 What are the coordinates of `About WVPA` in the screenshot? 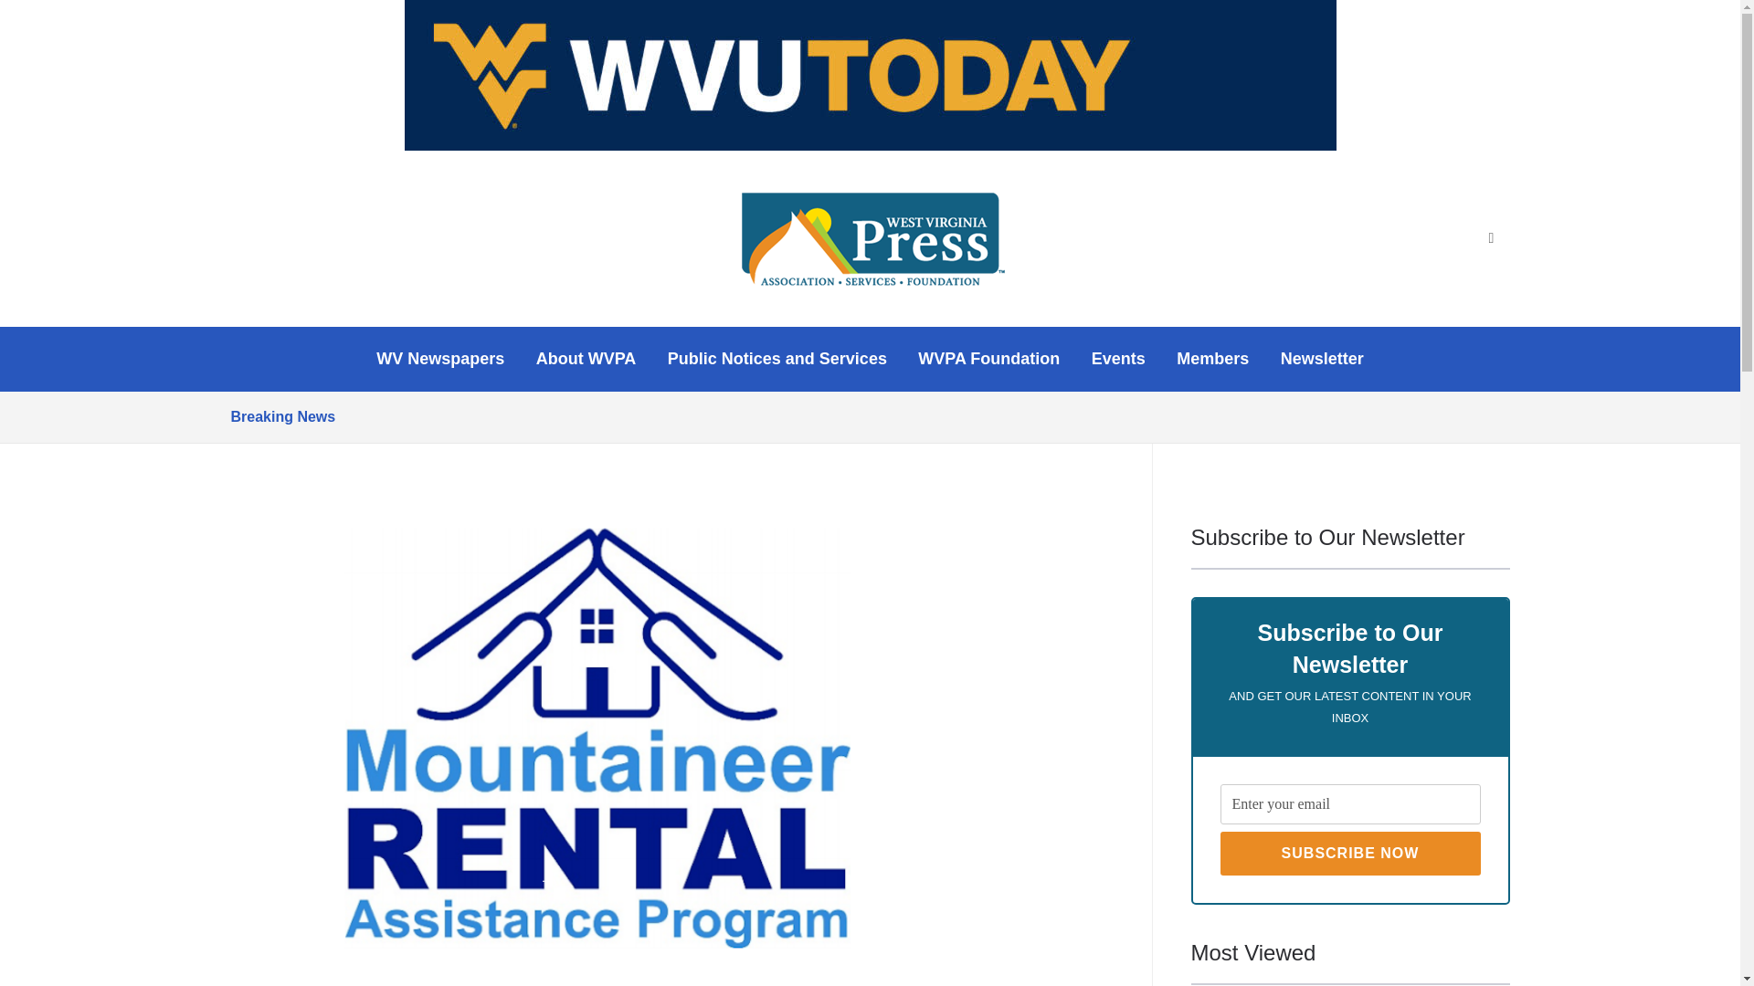 It's located at (586, 360).